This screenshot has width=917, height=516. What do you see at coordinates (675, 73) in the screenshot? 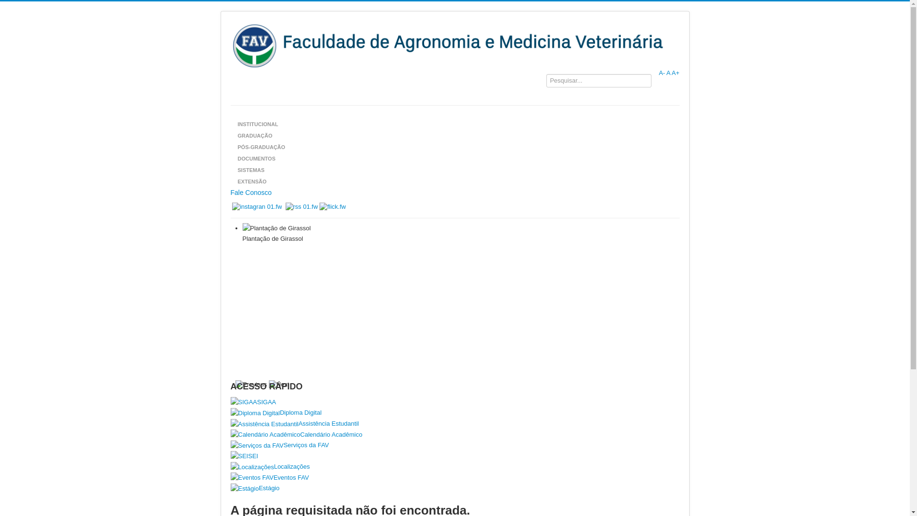
I see `A+` at bounding box center [675, 73].